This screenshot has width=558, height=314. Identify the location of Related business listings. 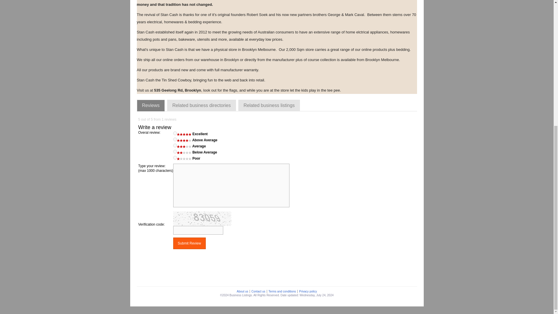
(269, 106).